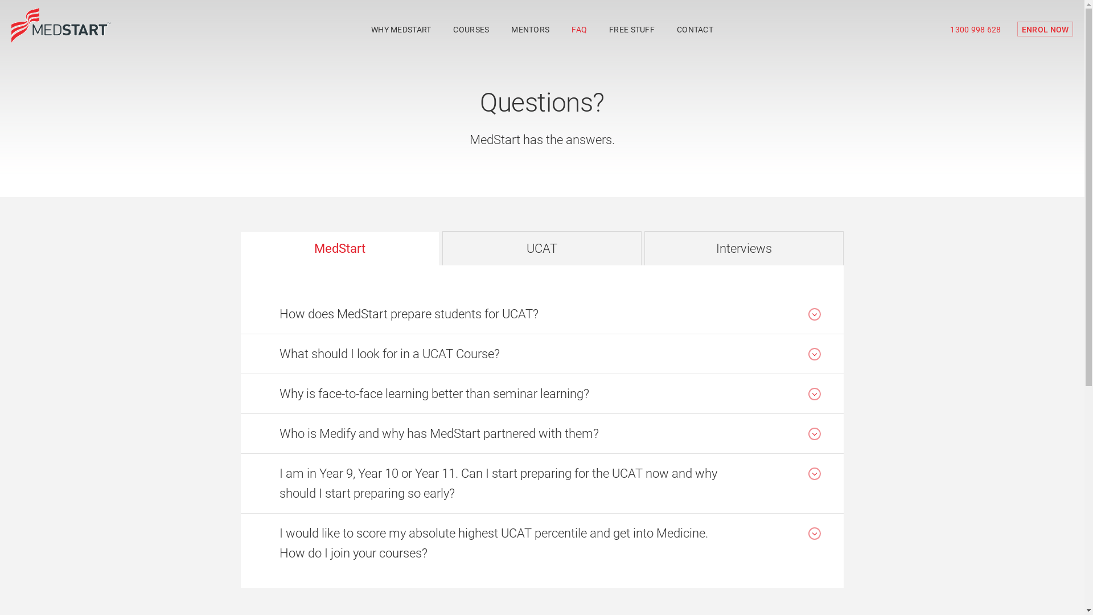 The height and width of the screenshot is (615, 1093). I want to click on CONTACT, so click(695, 30).